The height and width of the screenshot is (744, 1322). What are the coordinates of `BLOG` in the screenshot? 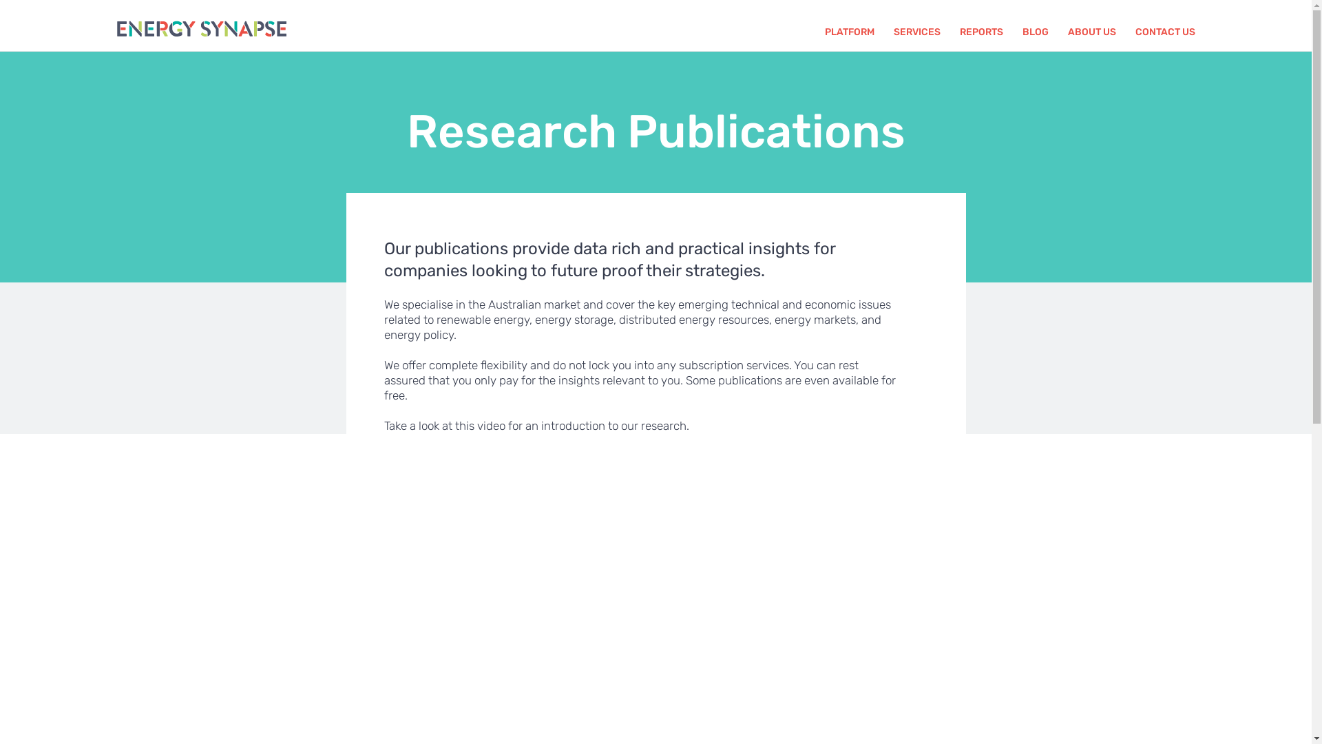 It's located at (1036, 32).